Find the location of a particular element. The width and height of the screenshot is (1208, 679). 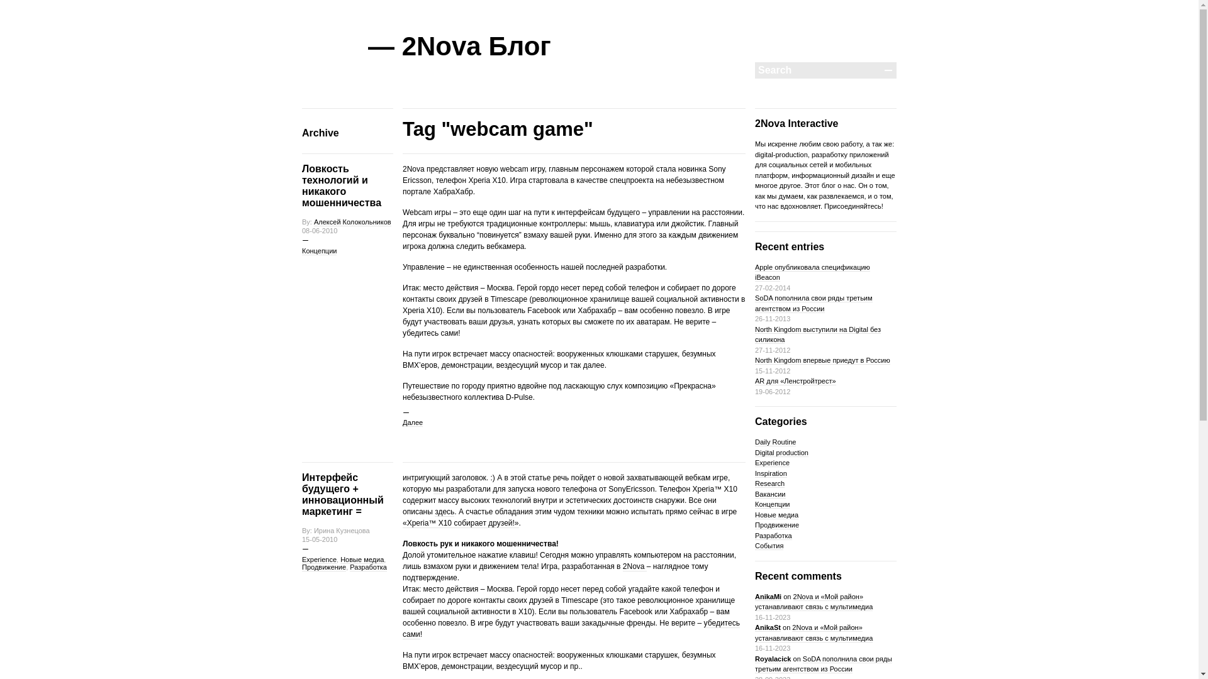

Digital production is located at coordinates (781, 453).